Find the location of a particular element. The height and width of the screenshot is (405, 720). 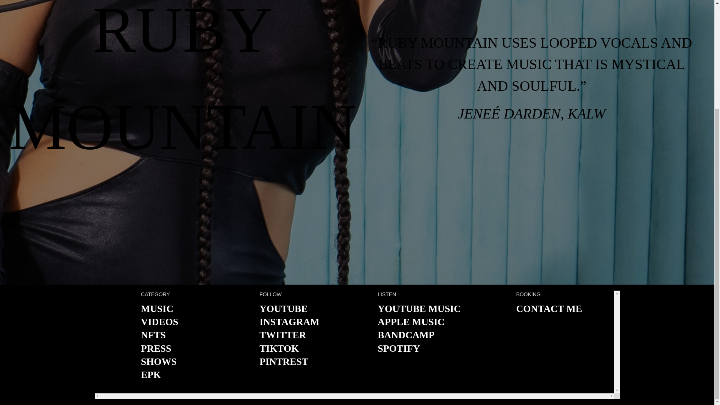

TWITTER is located at coordinates (283, 335).